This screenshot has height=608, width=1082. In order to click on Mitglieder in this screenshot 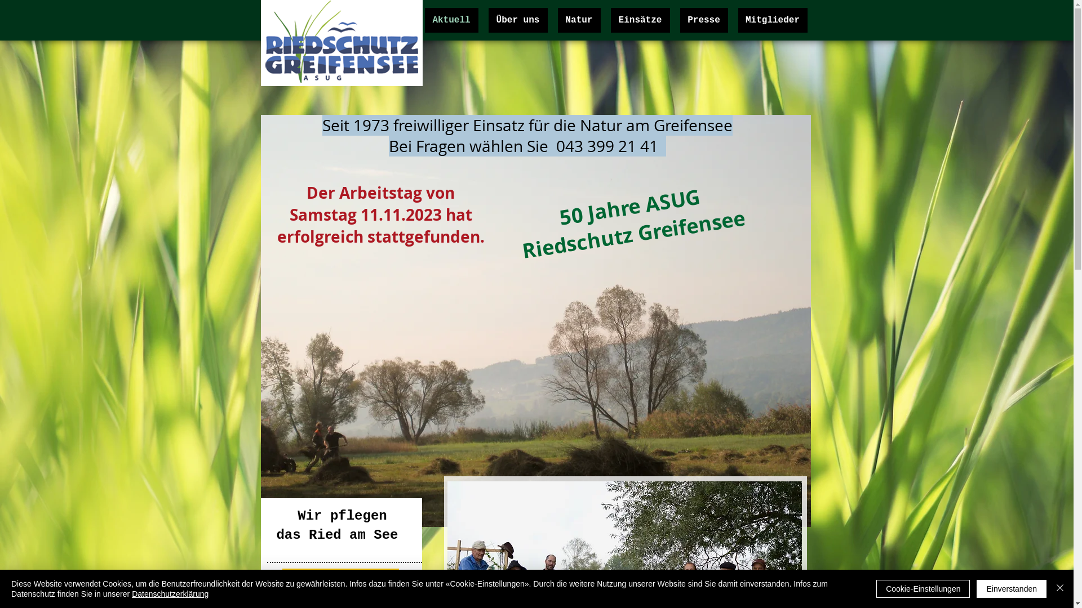, I will do `click(773, 20)`.